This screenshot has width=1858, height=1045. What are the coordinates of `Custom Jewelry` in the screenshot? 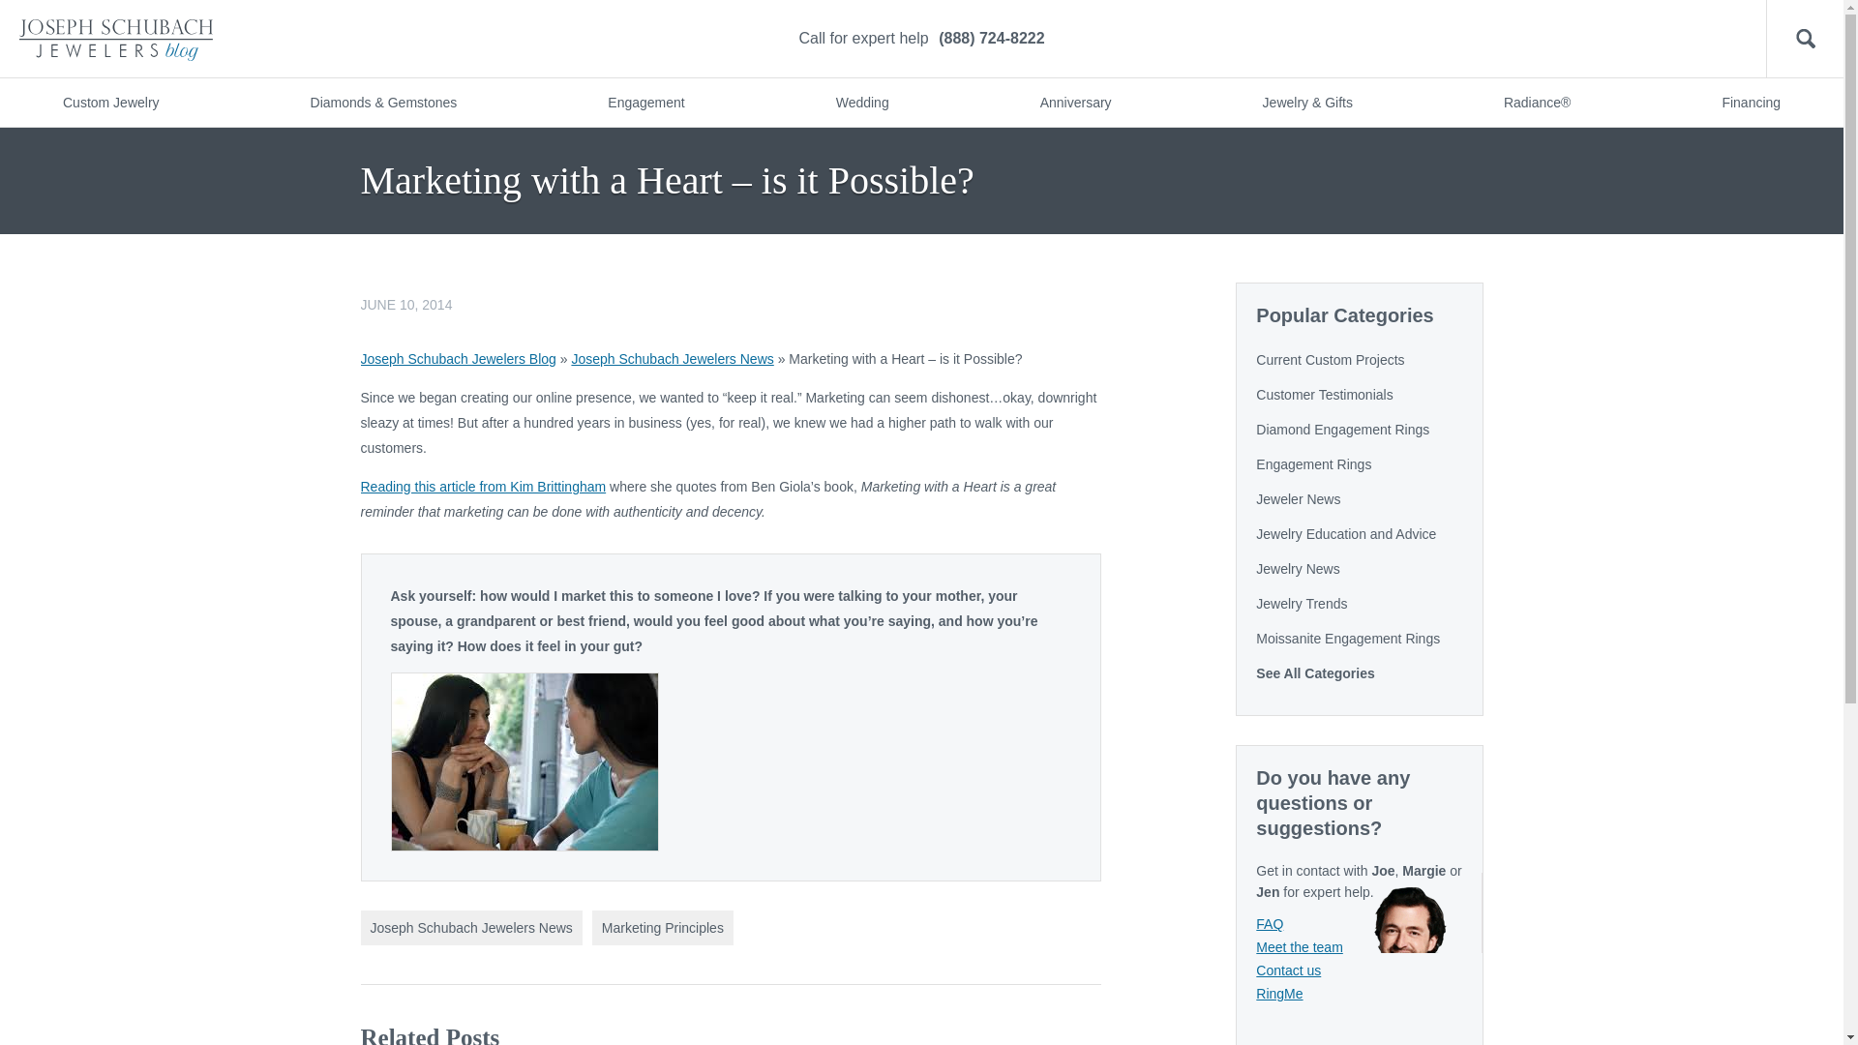 It's located at (110, 103).